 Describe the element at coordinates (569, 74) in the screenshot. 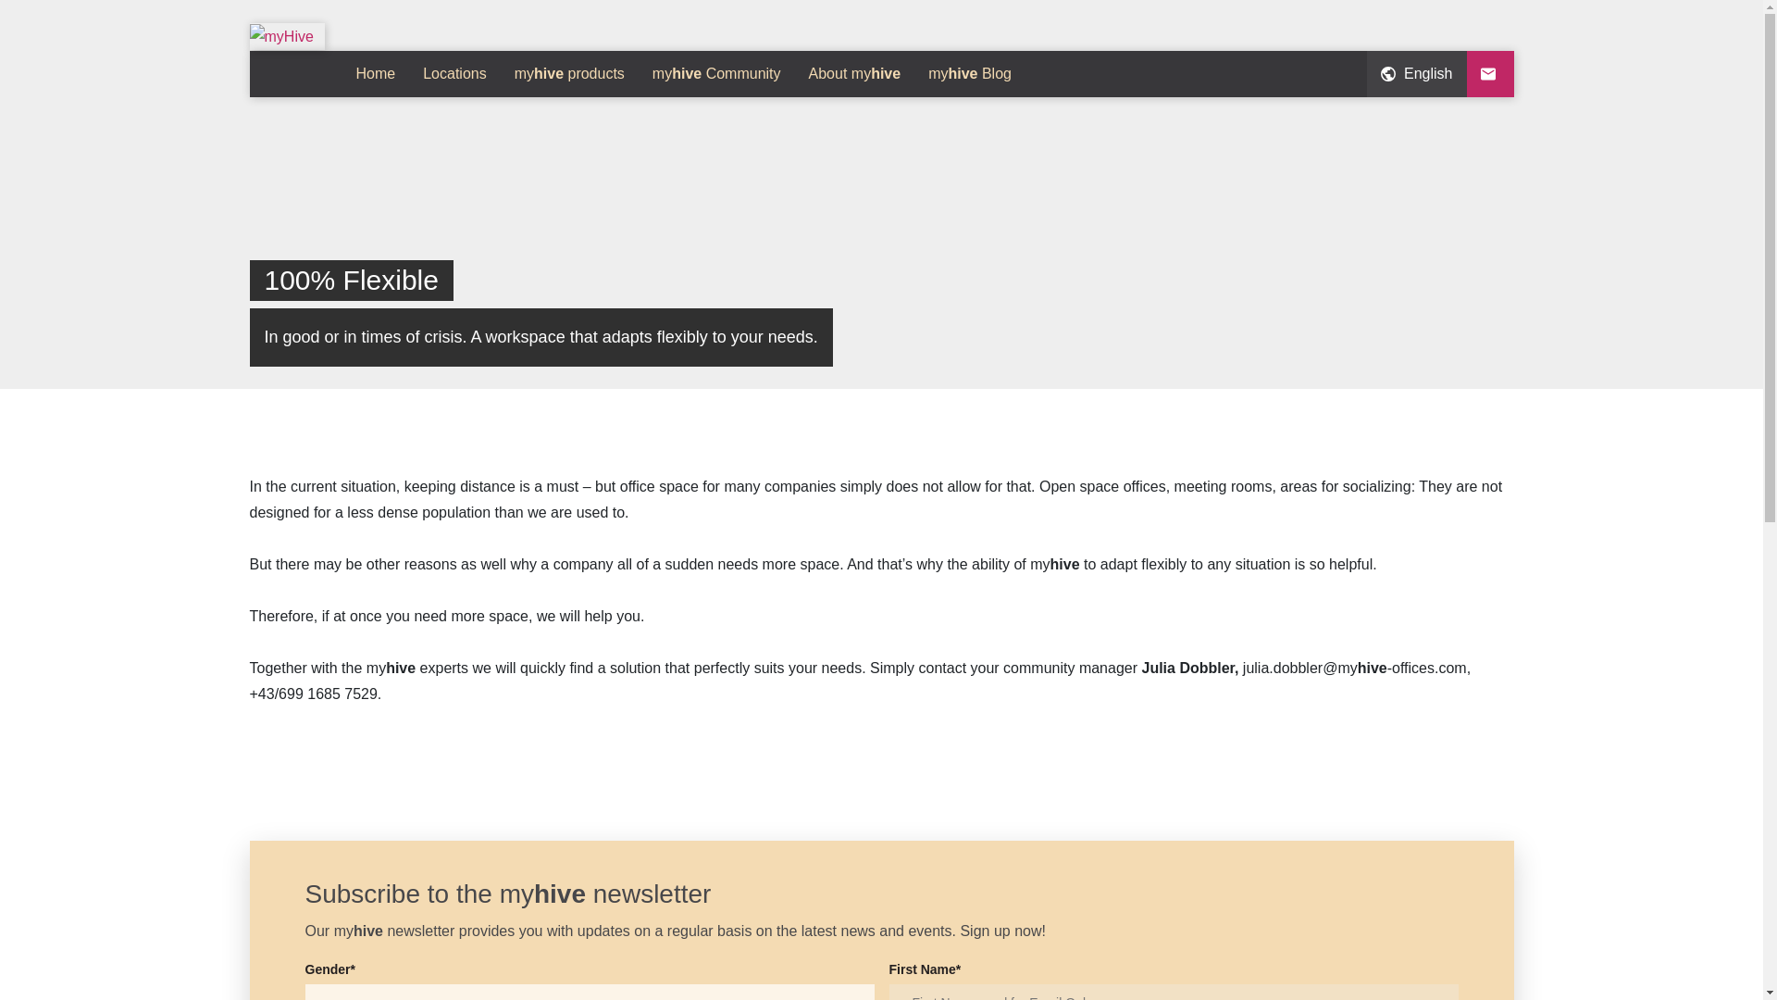

I see `myhive products` at that location.